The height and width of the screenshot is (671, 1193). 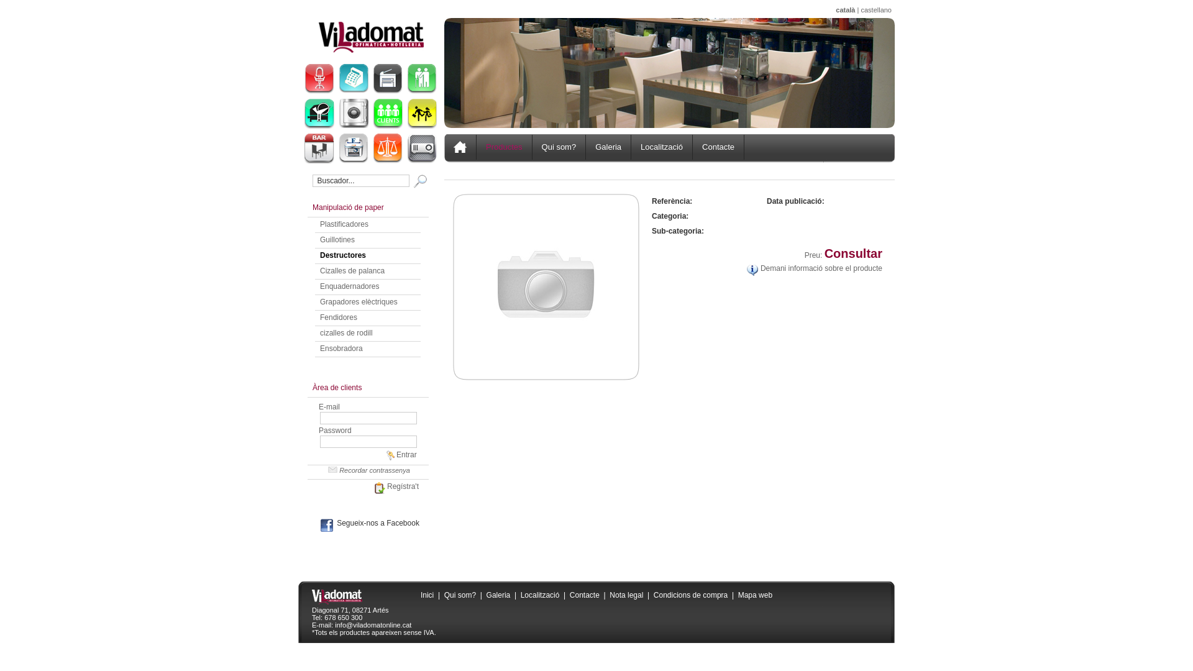 I want to click on Ensobradora, so click(x=342, y=349).